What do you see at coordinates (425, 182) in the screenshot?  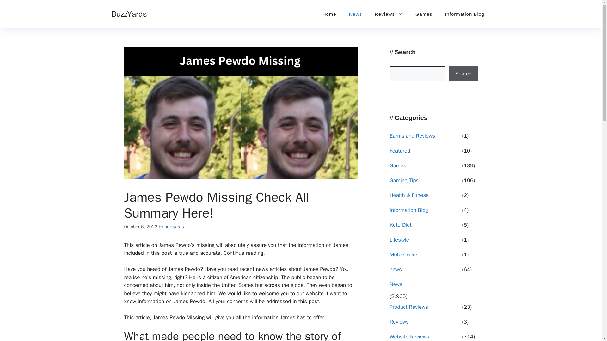 I see `Gaming Tips` at bounding box center [425, 182].